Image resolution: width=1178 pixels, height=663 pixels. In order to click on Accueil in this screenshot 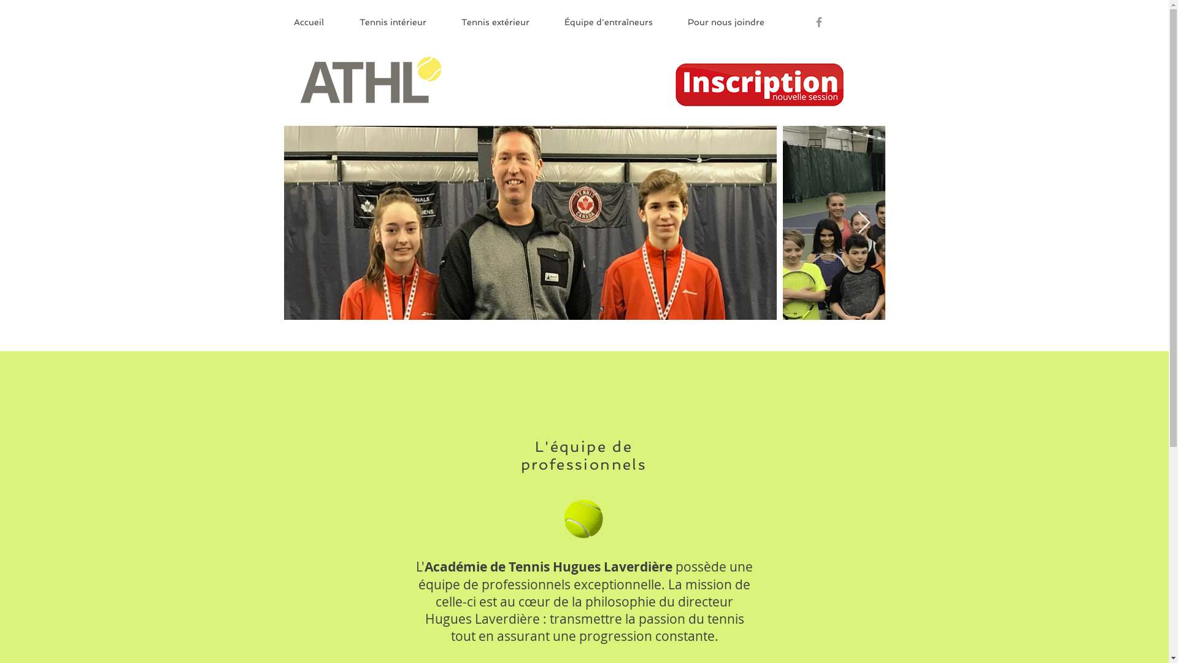, I will do `click(318, 22)`.